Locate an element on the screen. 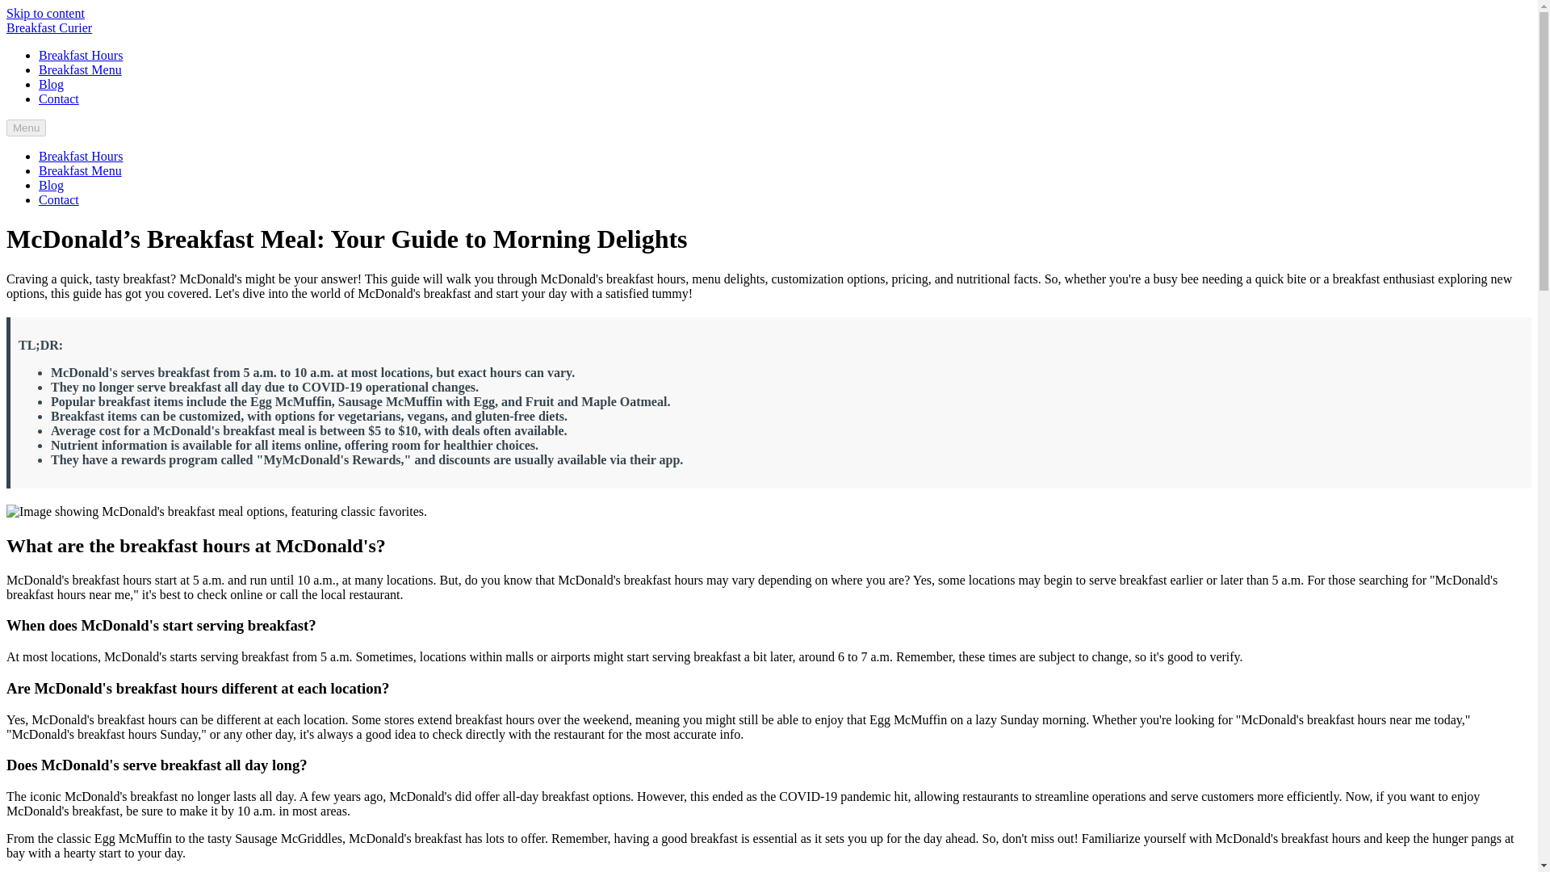  Home is located at coordinates (48, 27).